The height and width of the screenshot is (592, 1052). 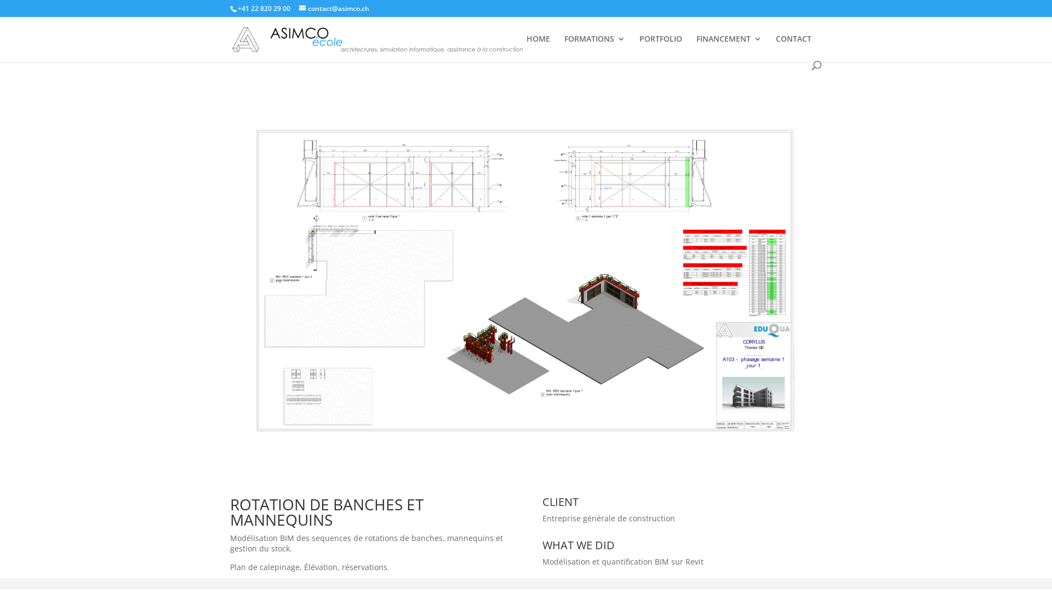 What do you see at coordinates (595, 48) in the screenshot?
I see `FORMATIONS` at bounding box center [595, 48].